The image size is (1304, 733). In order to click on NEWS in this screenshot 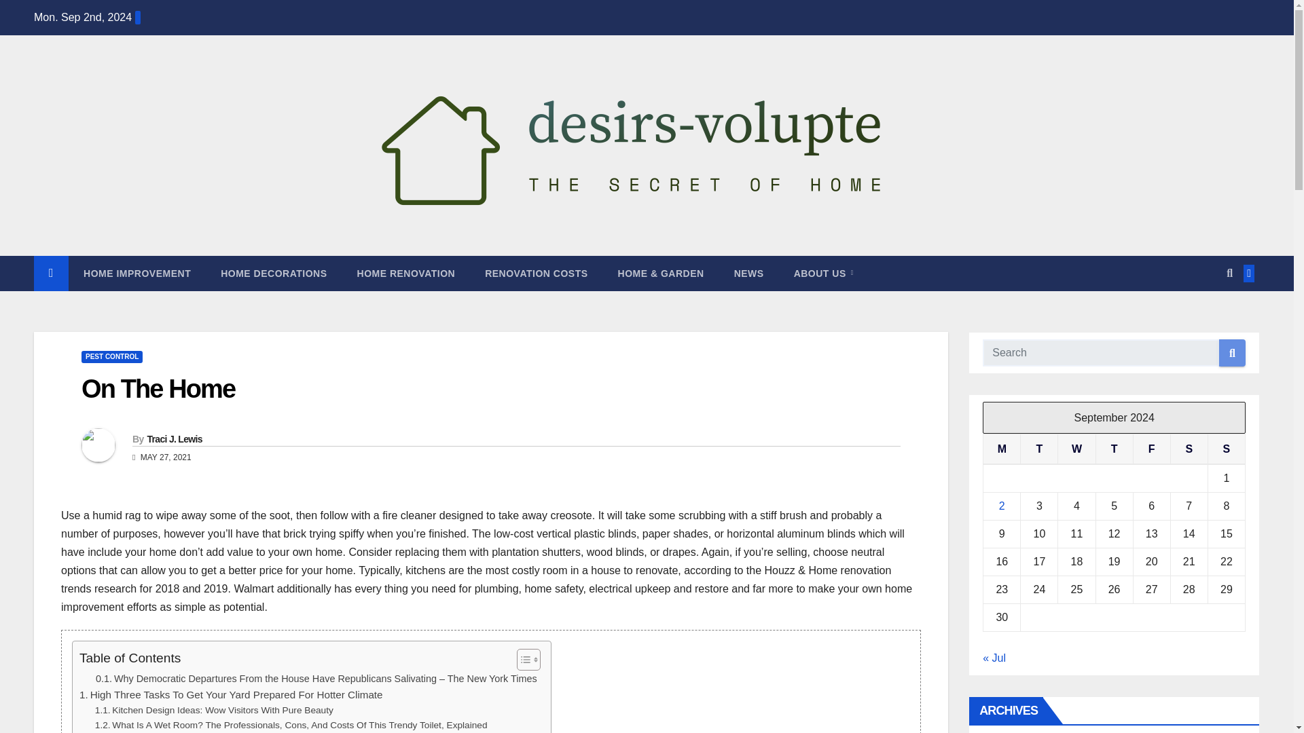, I will do `click(748, 273)`.